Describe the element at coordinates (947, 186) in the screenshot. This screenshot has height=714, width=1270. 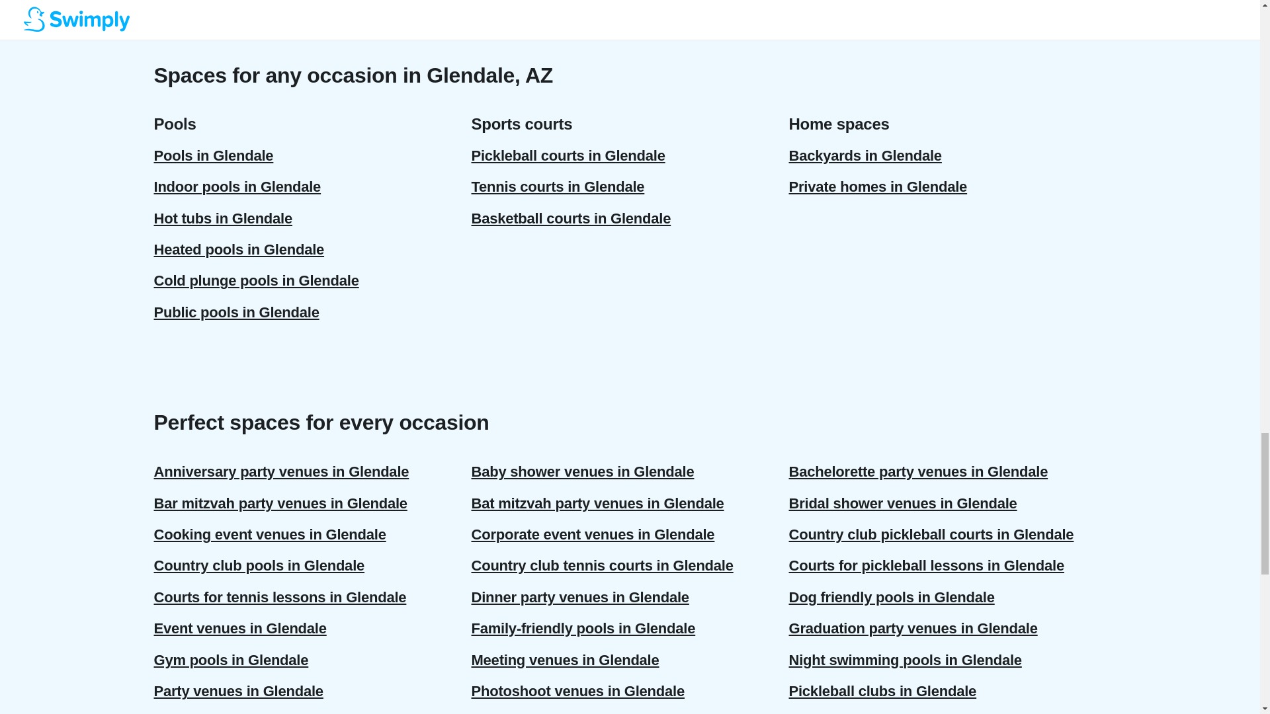
I see `Private homes in Glendale` at that location.